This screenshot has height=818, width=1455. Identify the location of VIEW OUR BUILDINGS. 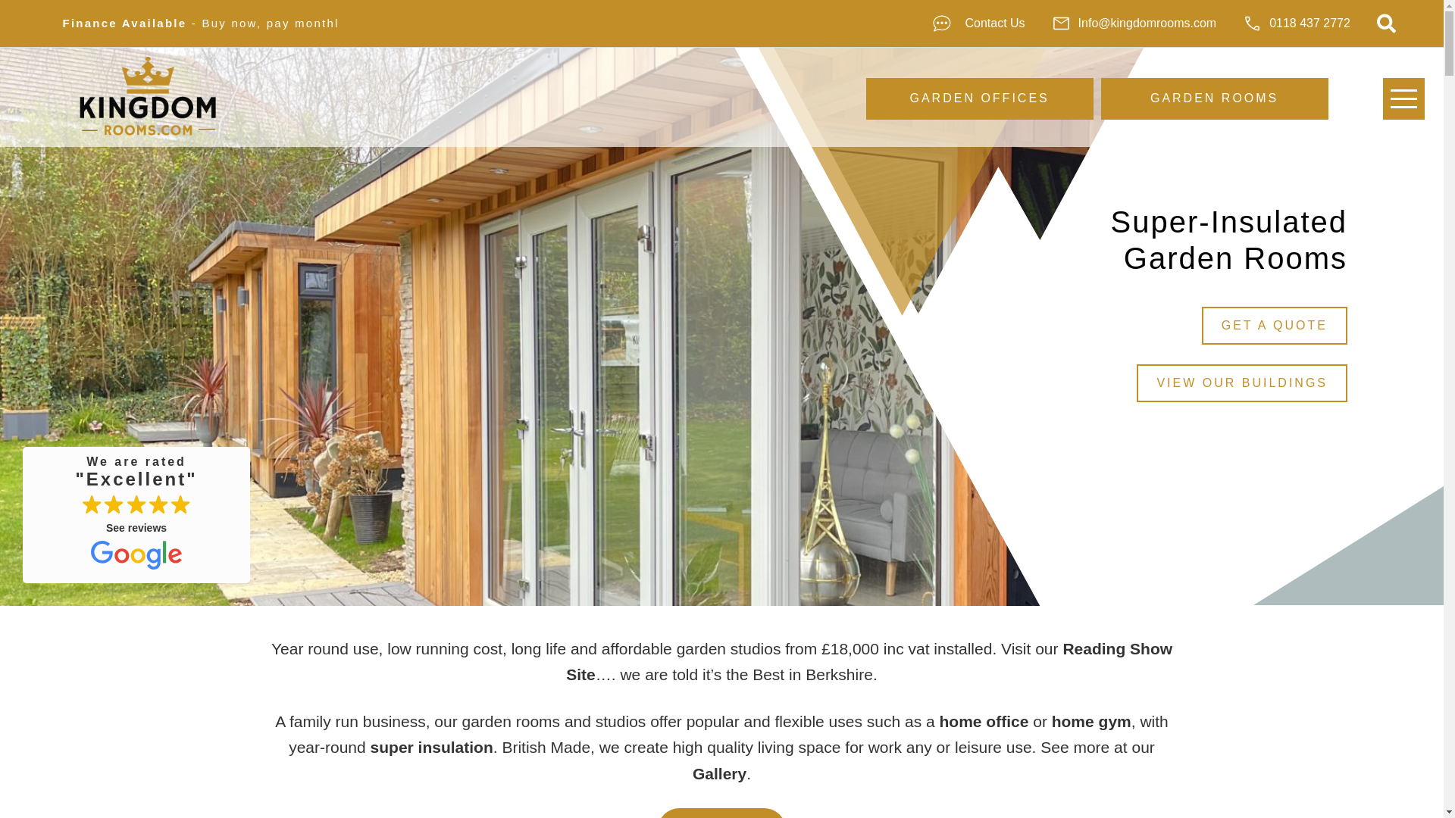
(147, 95).